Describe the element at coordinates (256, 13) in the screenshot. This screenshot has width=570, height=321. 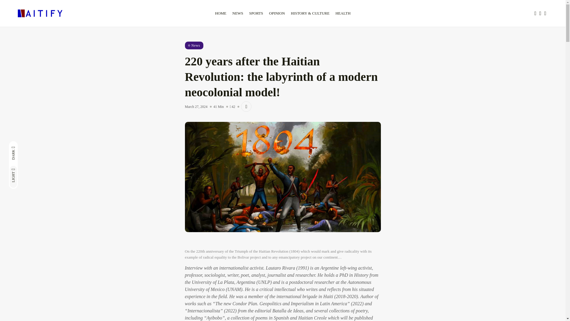
I see `SPORTS` at that location.